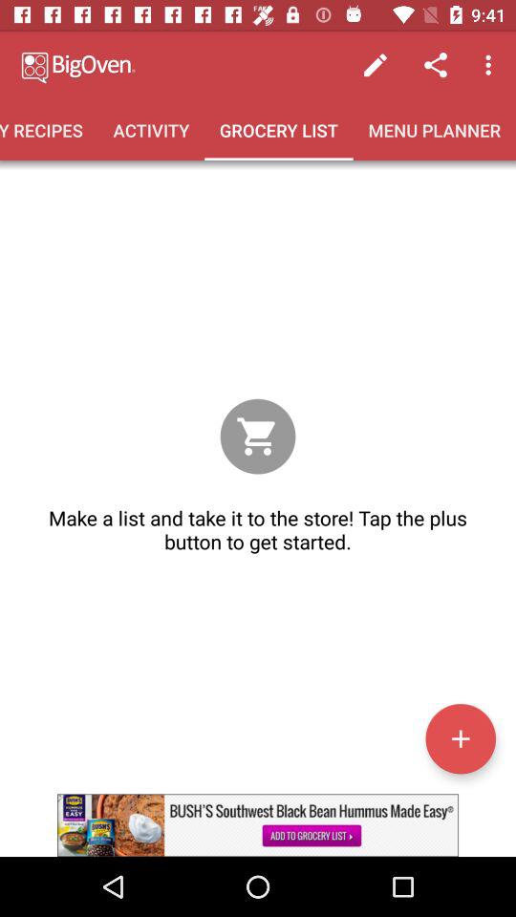  I want to click on start a new grocery list, so click(461, 738).